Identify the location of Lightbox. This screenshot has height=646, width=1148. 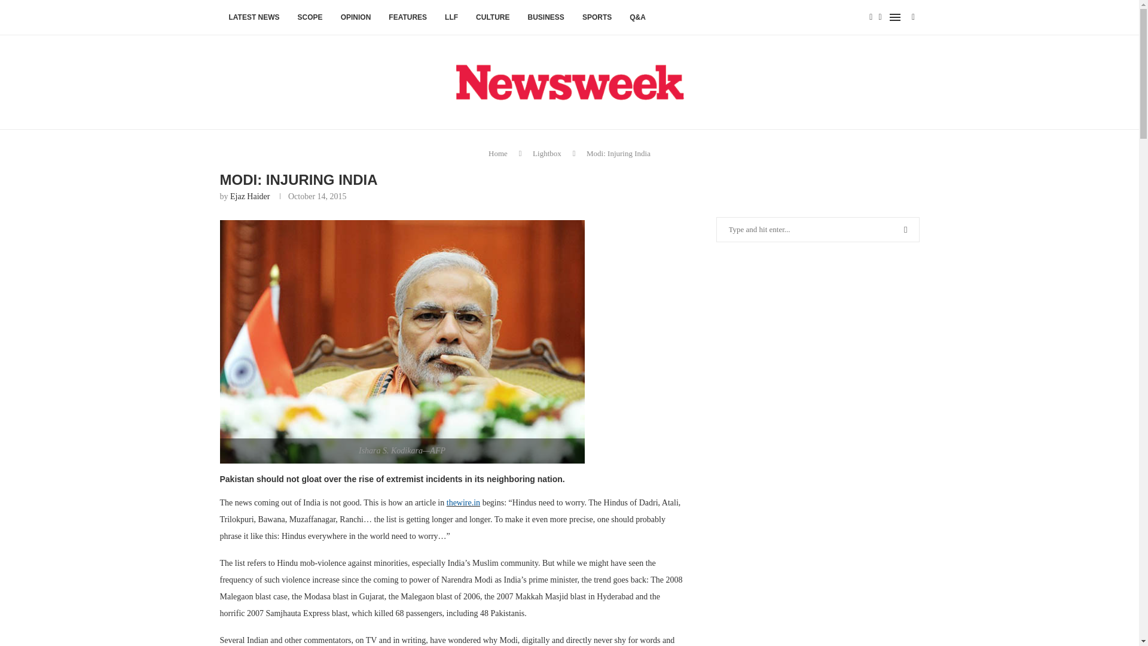
(546, 153).